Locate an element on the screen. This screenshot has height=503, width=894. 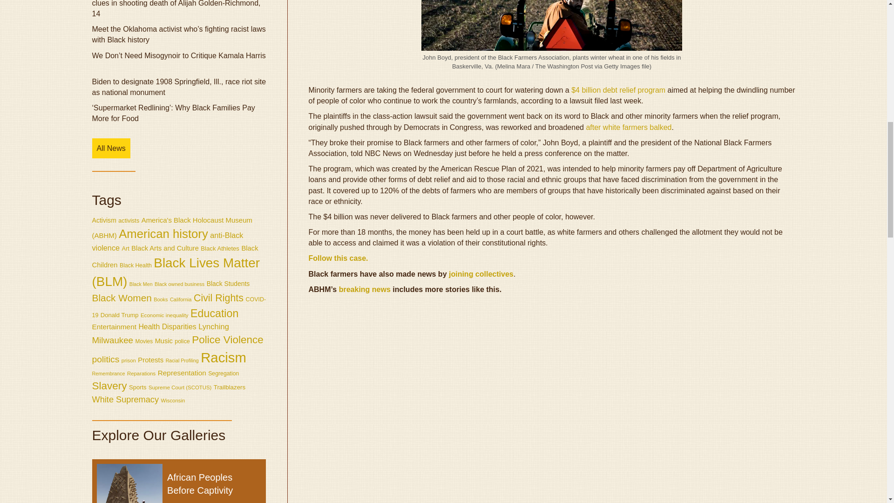
All News is located at coordinates (111, 148).